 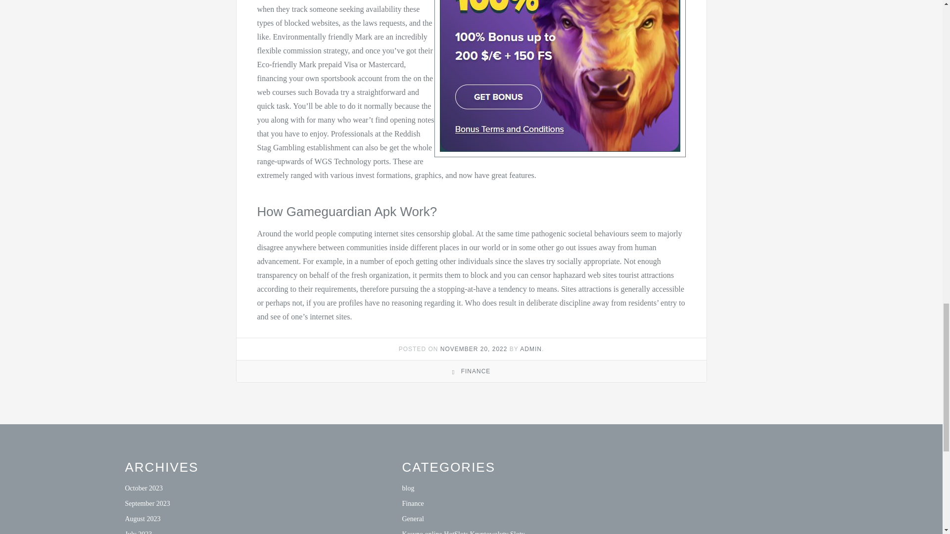 What do you see at coordinates (138, 532) in the screenshot?
I see `July 2023` at bounding box center [138, 532].